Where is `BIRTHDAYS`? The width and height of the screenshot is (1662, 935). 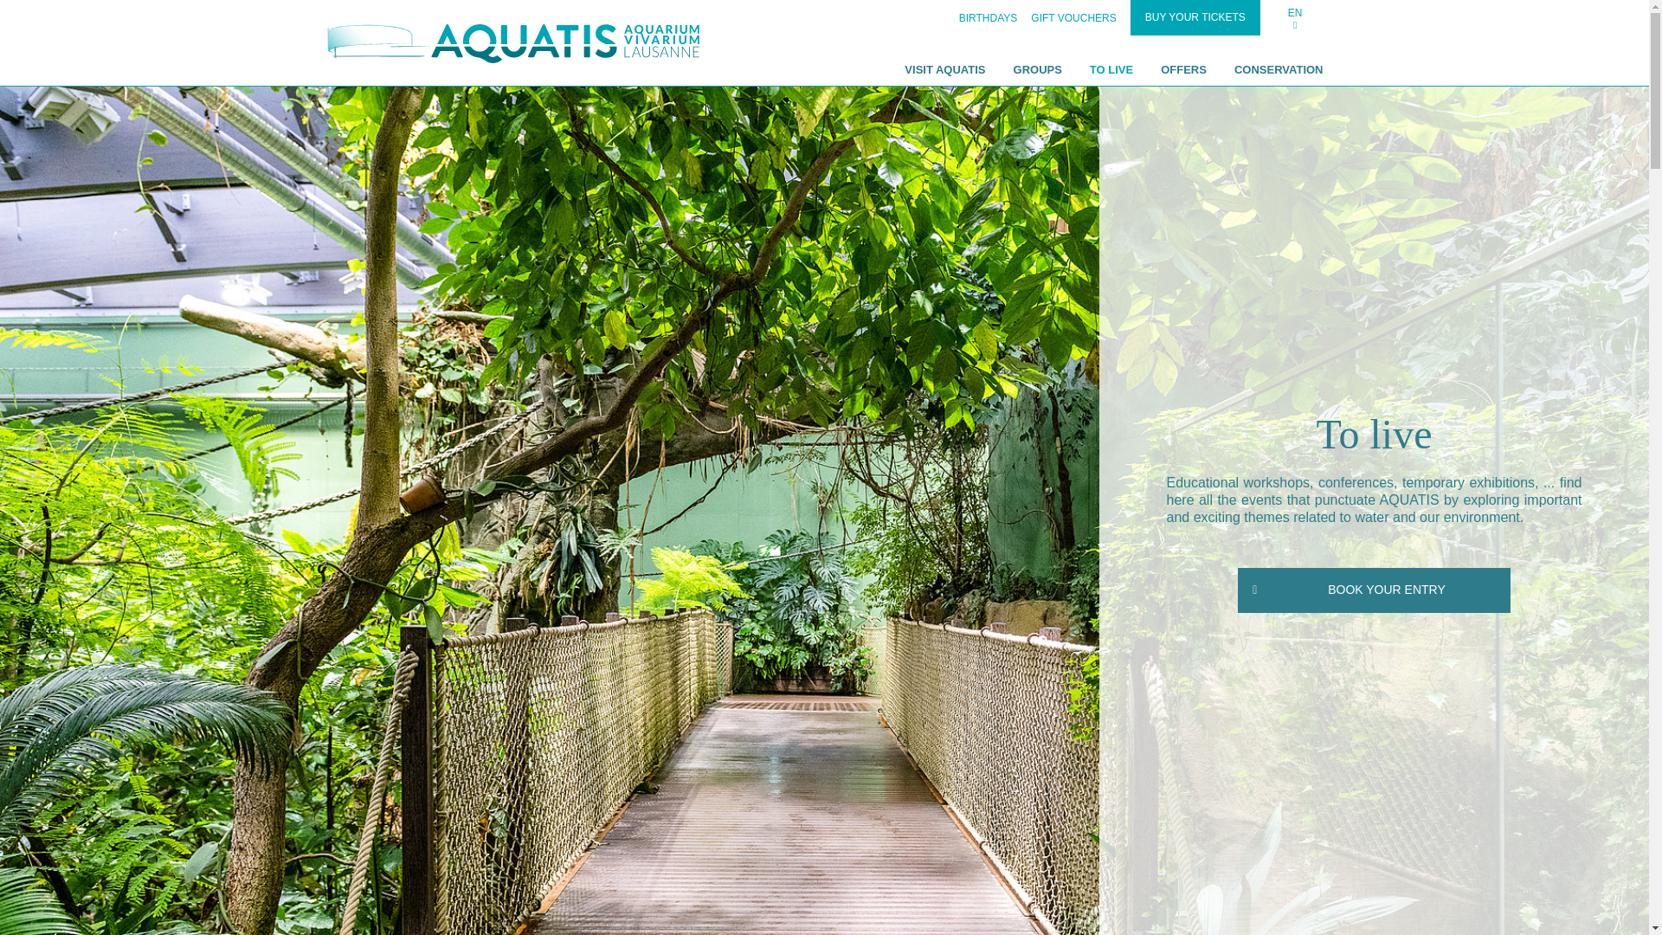
BIRTHDAYS is located at coordinates (989, 18).